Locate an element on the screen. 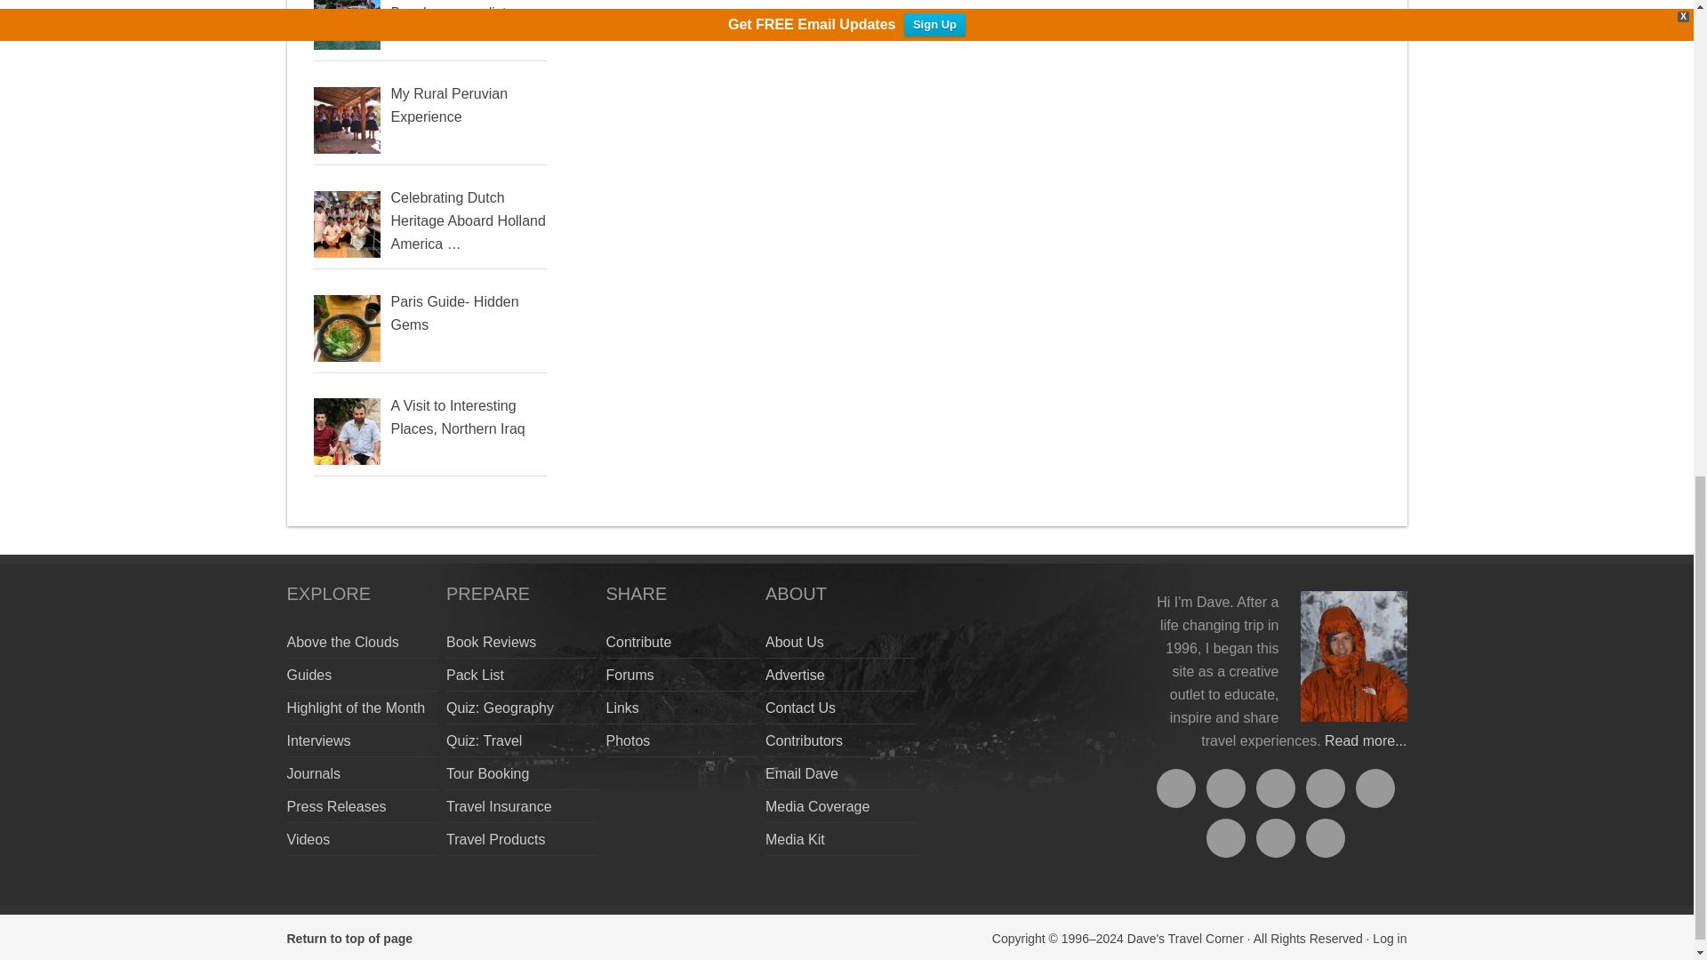 The image size is (1707, 960). Paris Guide- Hidden Gems is located at coordinates (454, 313).